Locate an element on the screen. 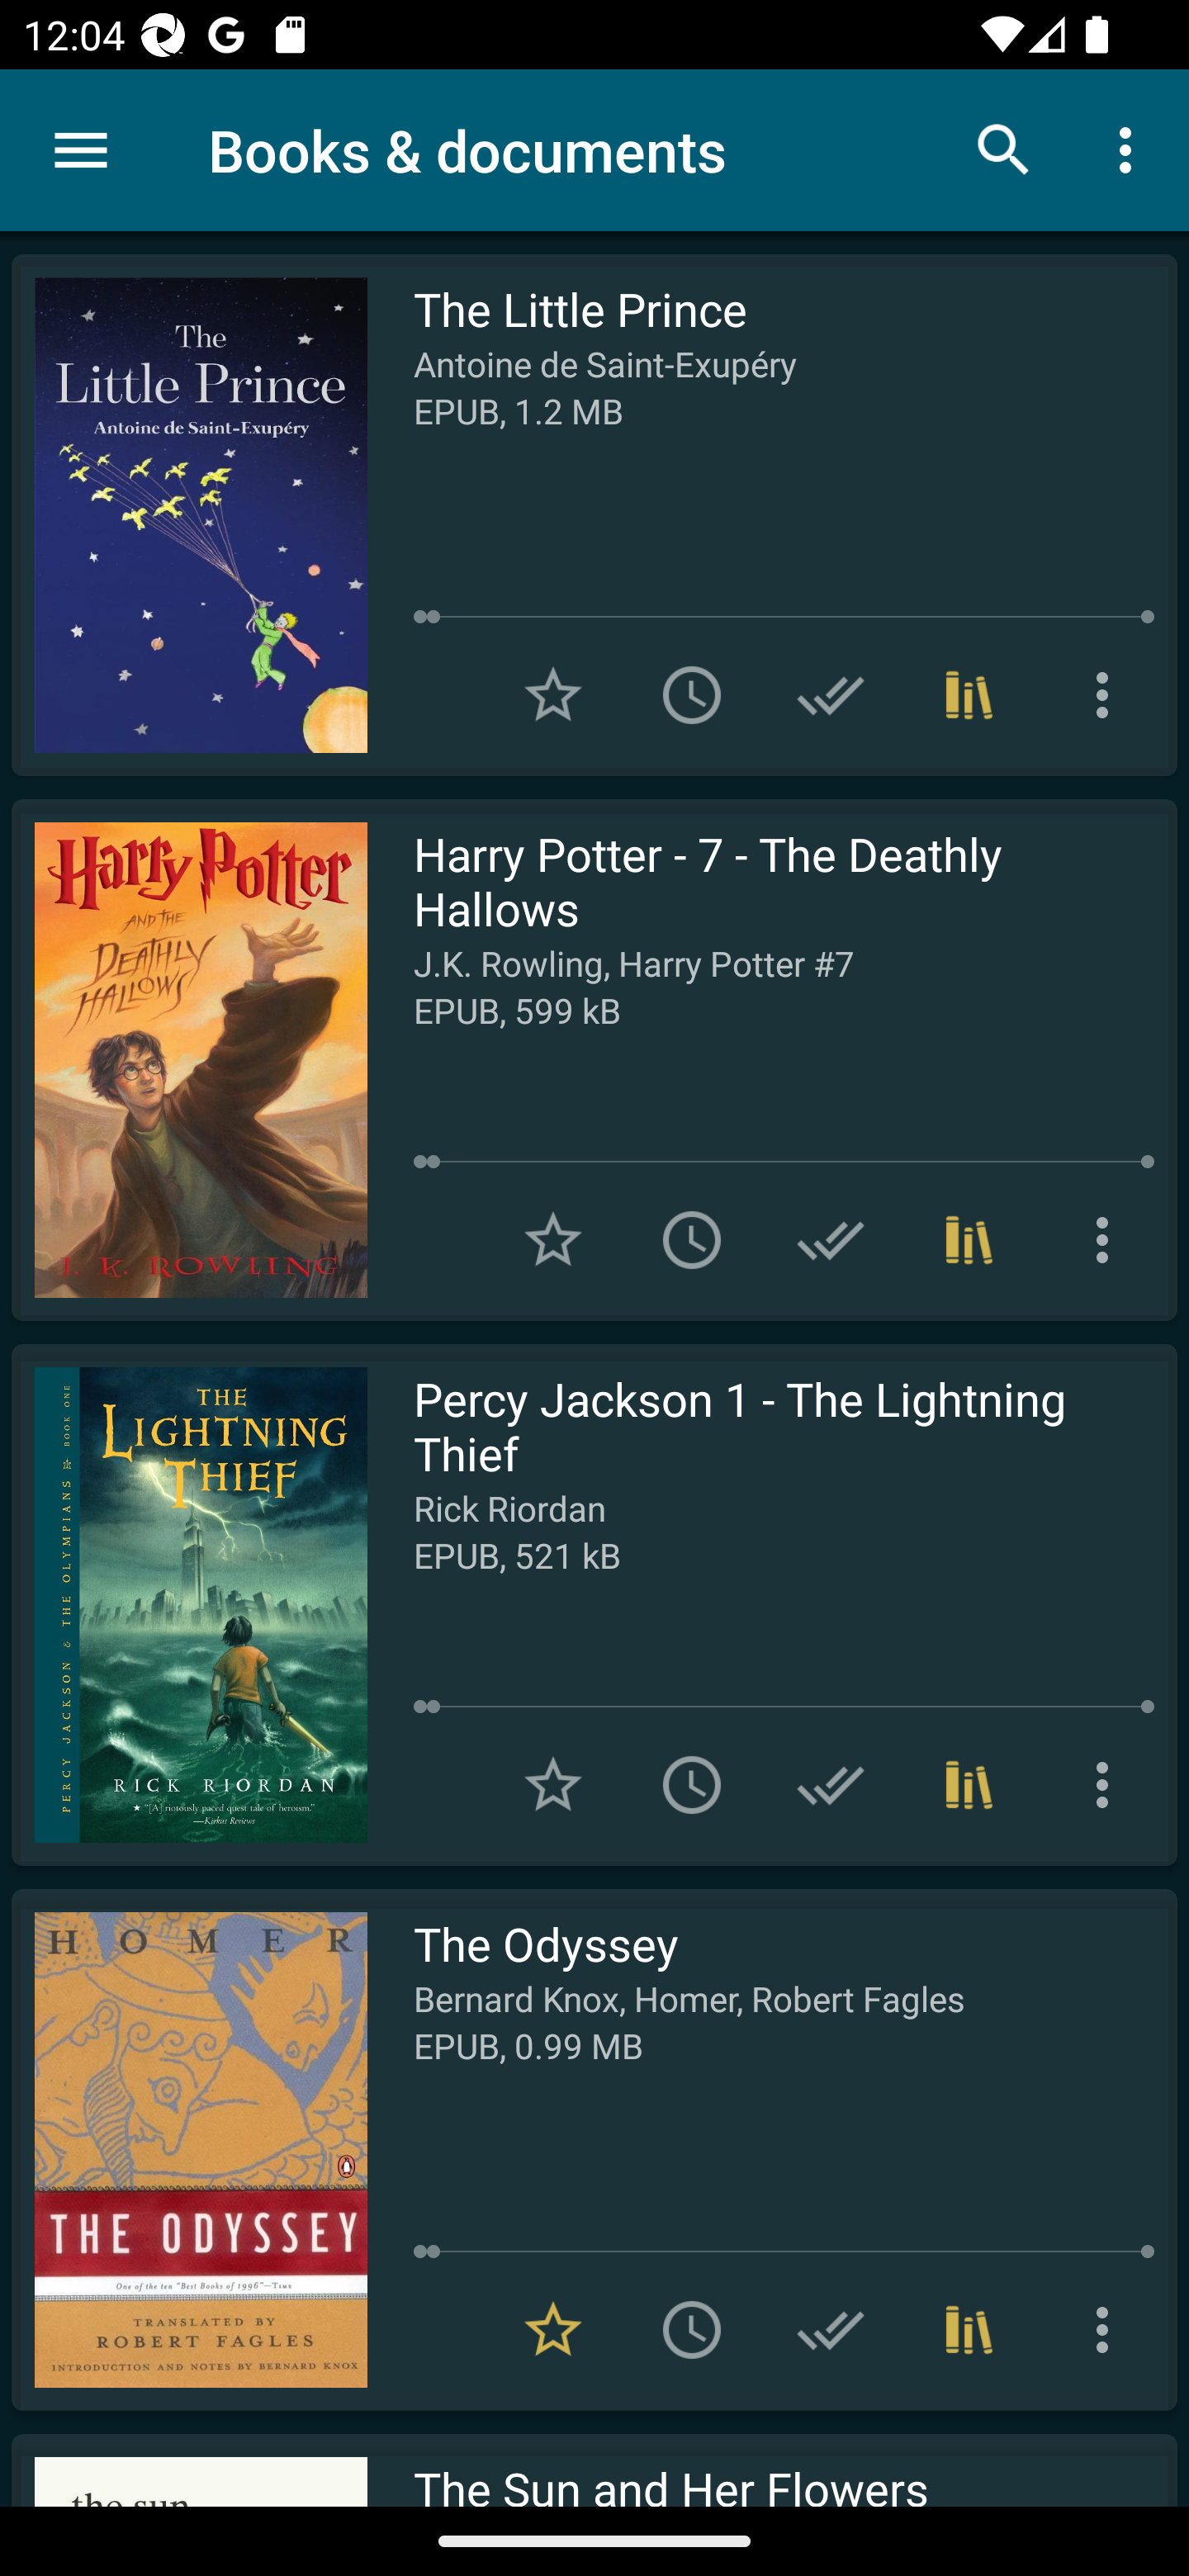  Add to Favorites is located at coordinates (553, 695).